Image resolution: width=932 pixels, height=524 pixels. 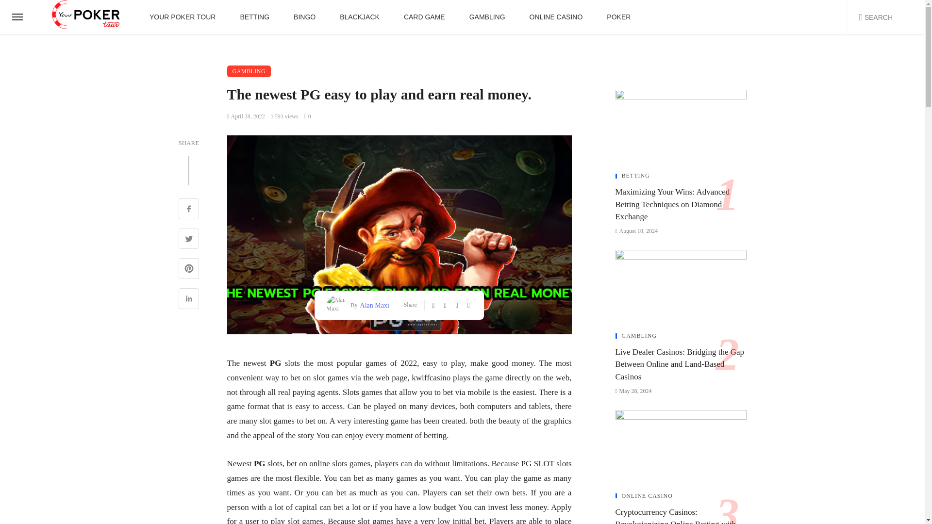 What do you see at coordinates (424, 17) in the screenshot?
I see `CARD GAME` at bounding box center [424, 17].